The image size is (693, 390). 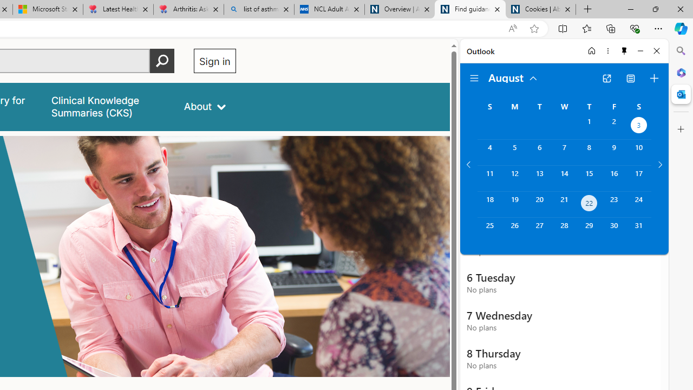 What do you see at coordinates (589, 205) in the screenshot?
I see `Thursday, August 22, 2024. Today. ` at bounding box center [589, 205].